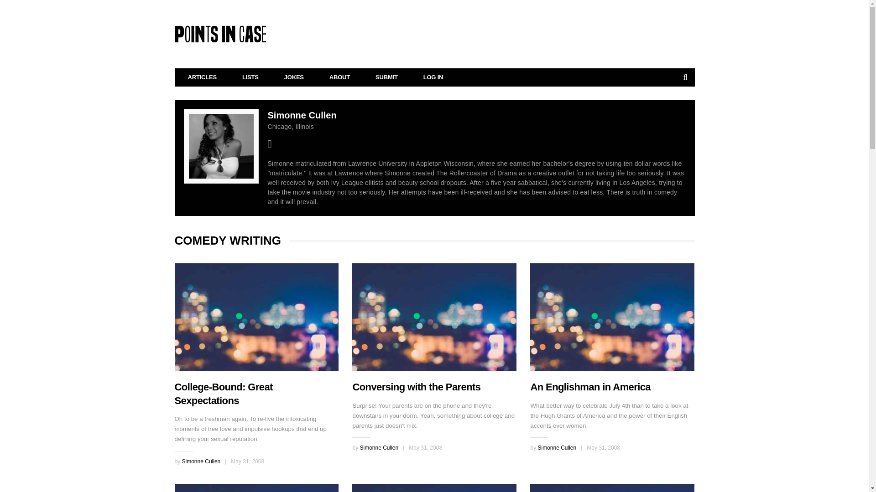 The height and width of the screenshot is (492, 876). I want to click on ABOUT, so click(339, 77).